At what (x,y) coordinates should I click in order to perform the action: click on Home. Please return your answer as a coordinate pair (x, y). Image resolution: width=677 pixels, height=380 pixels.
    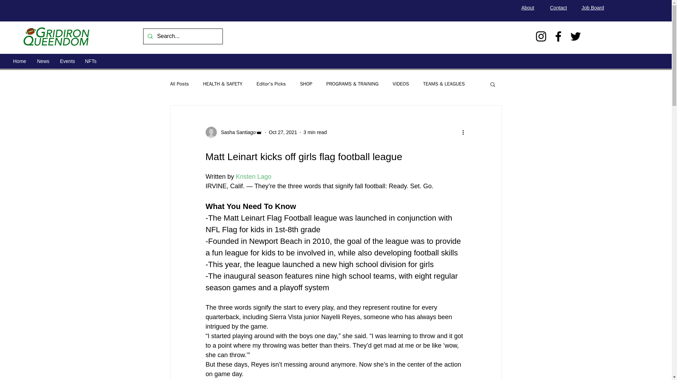
    Looking at the image, I should click on (20, 61).